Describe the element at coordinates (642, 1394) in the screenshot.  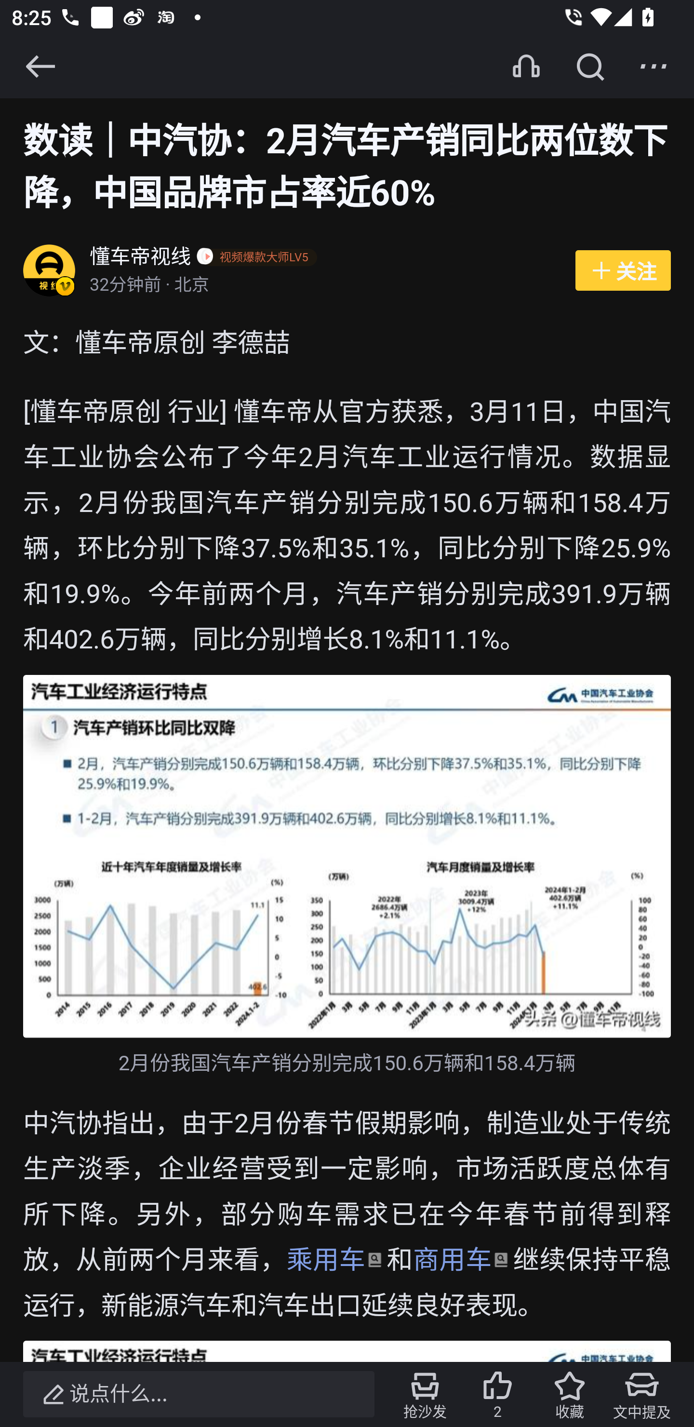
I see ` 文中提及` at that location.